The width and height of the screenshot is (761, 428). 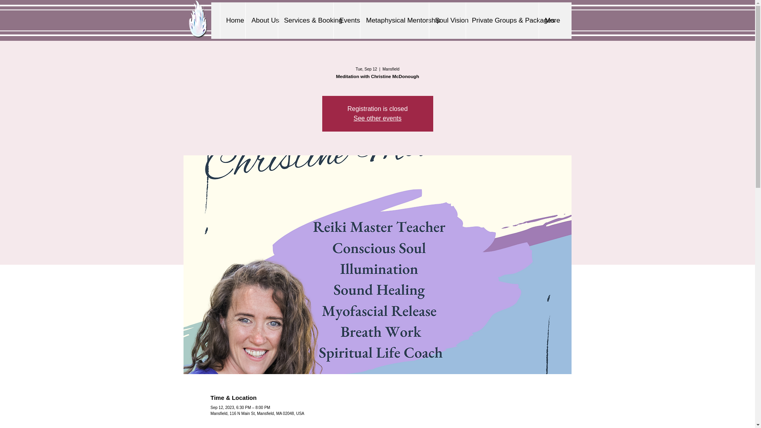 I want to click on Metaphysical Mentorship, so click(x=394, y=21).